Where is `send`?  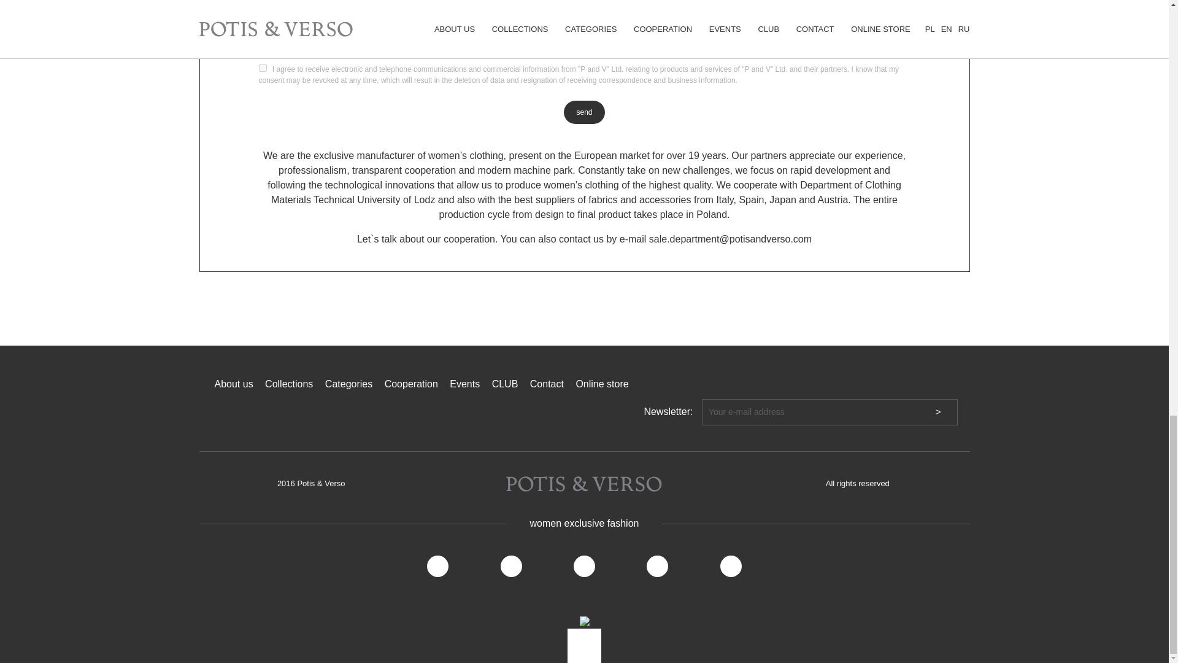
send is located at coordinates (584, 112).